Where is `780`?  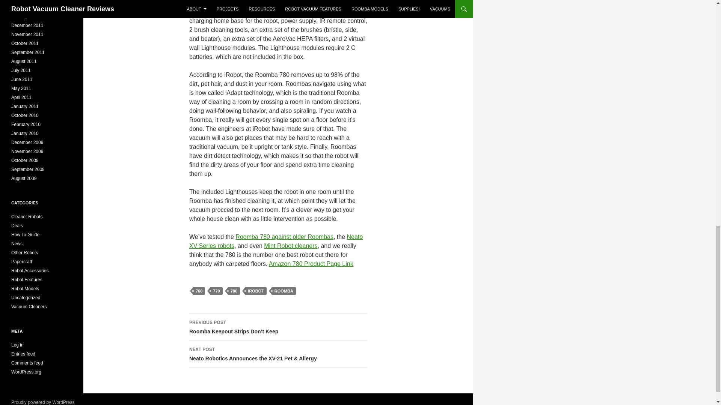 780 is located at coordinates (234, 291).